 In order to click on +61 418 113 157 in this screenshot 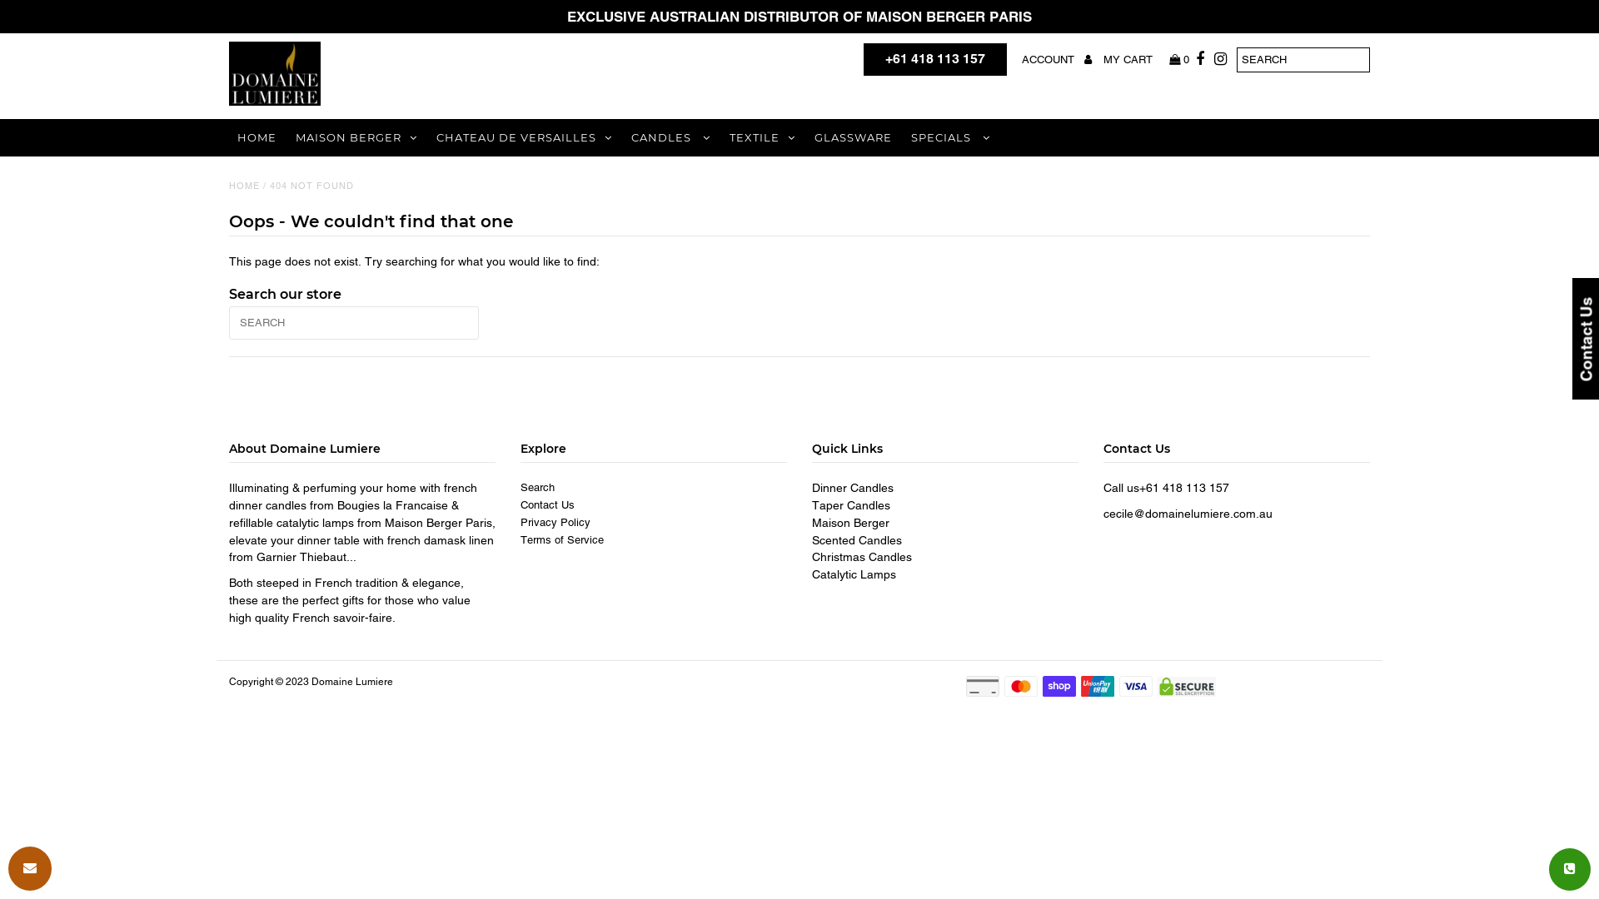, I will do `click(935, 60)`.